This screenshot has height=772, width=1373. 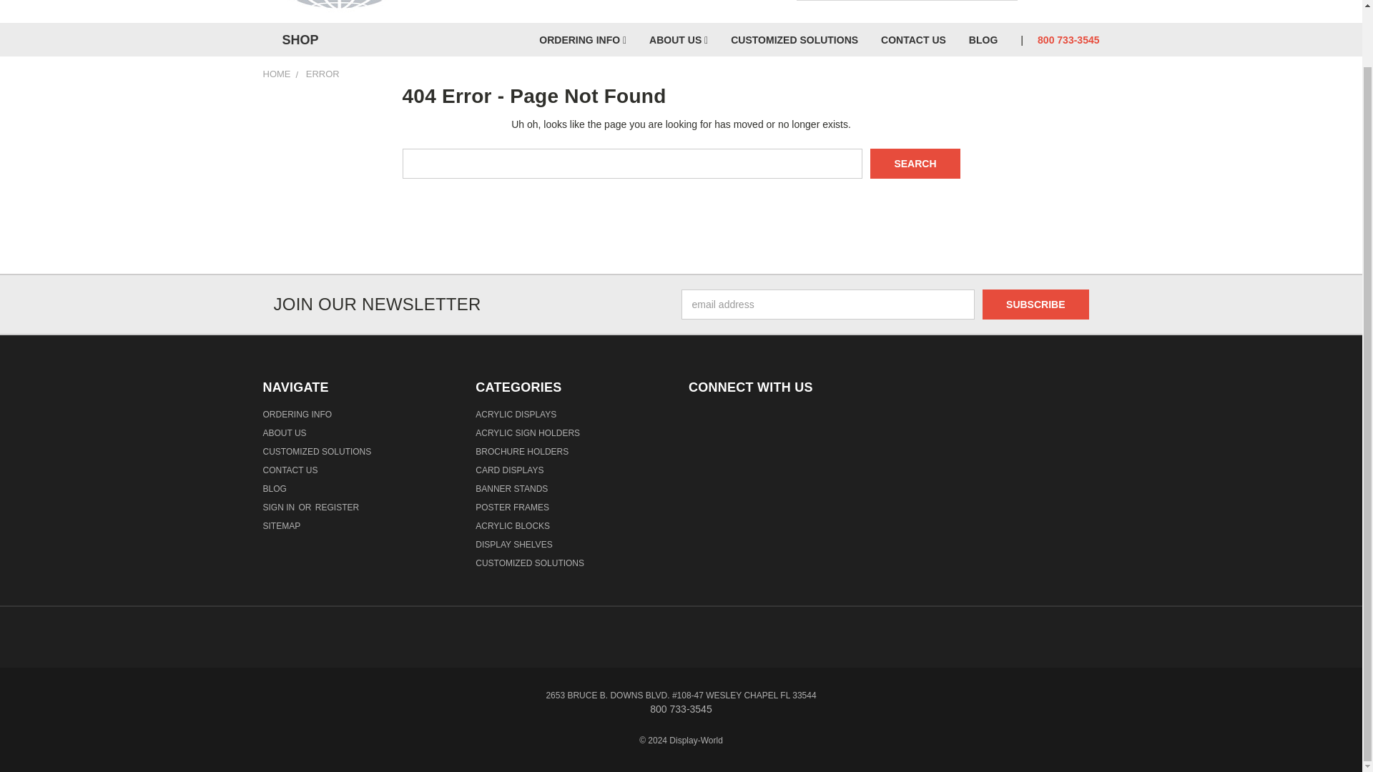 I want to click on Display-World, so click(x=339, y=7).